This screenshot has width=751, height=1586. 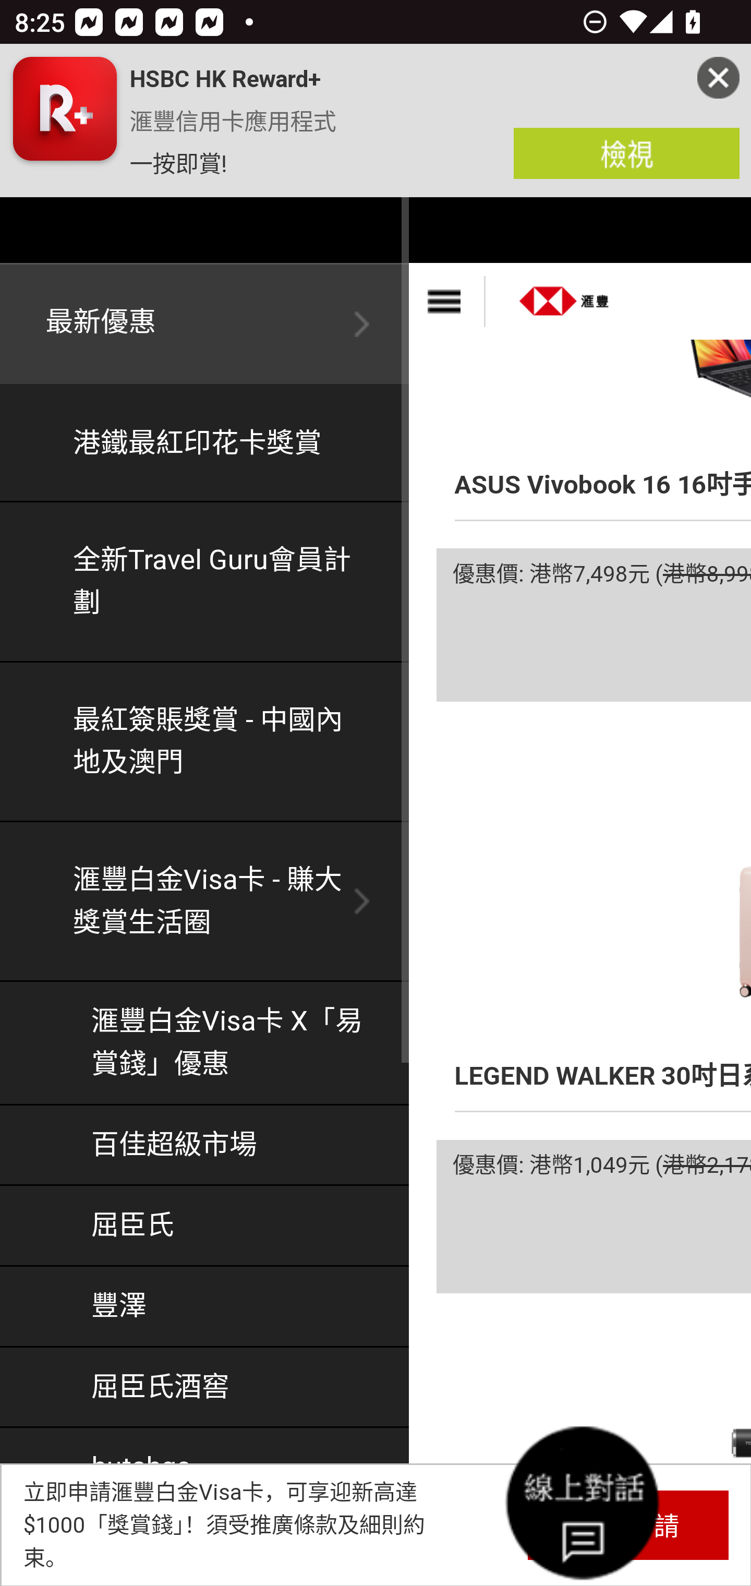 I want to click on 最紅購物優惠 最紅購物優惠 最紅購物優惠, so click(x=205, y=1547).